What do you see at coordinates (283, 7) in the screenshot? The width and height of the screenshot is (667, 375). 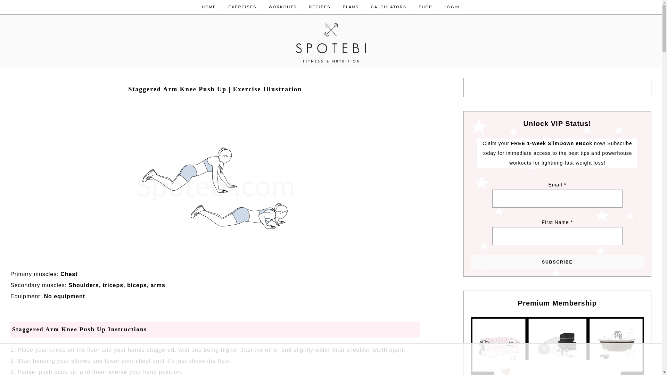 I see `WORKOUTS` at bounding box center [283, 7].